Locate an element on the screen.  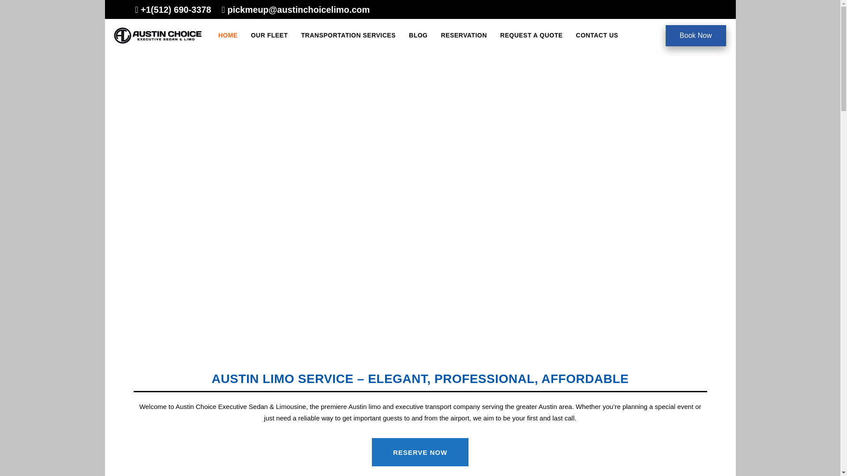
CONTACT US is located at coordinates (597, 35).